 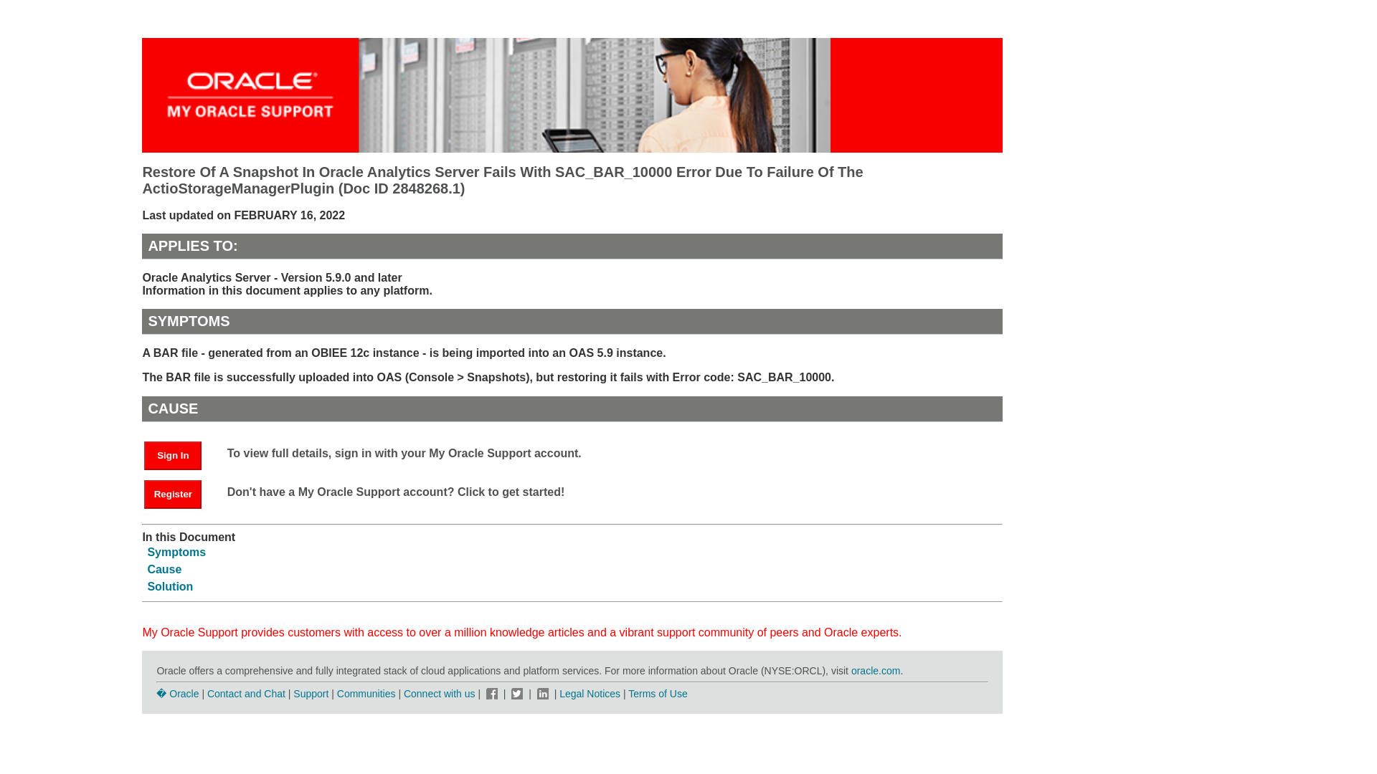 I want to click on Legal Notices, so click(x=590, y=694).